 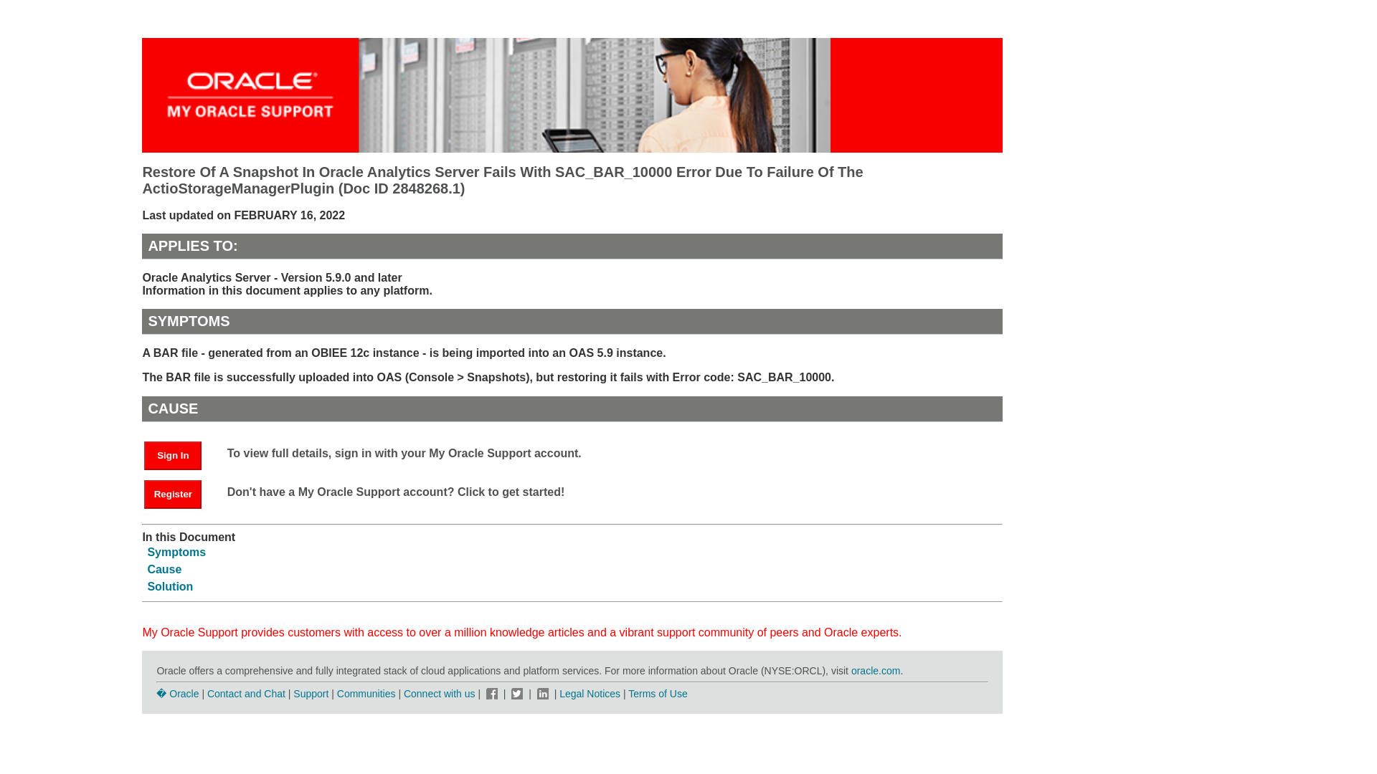 I want to click on Legal Notices, so click(x=590, y=694).